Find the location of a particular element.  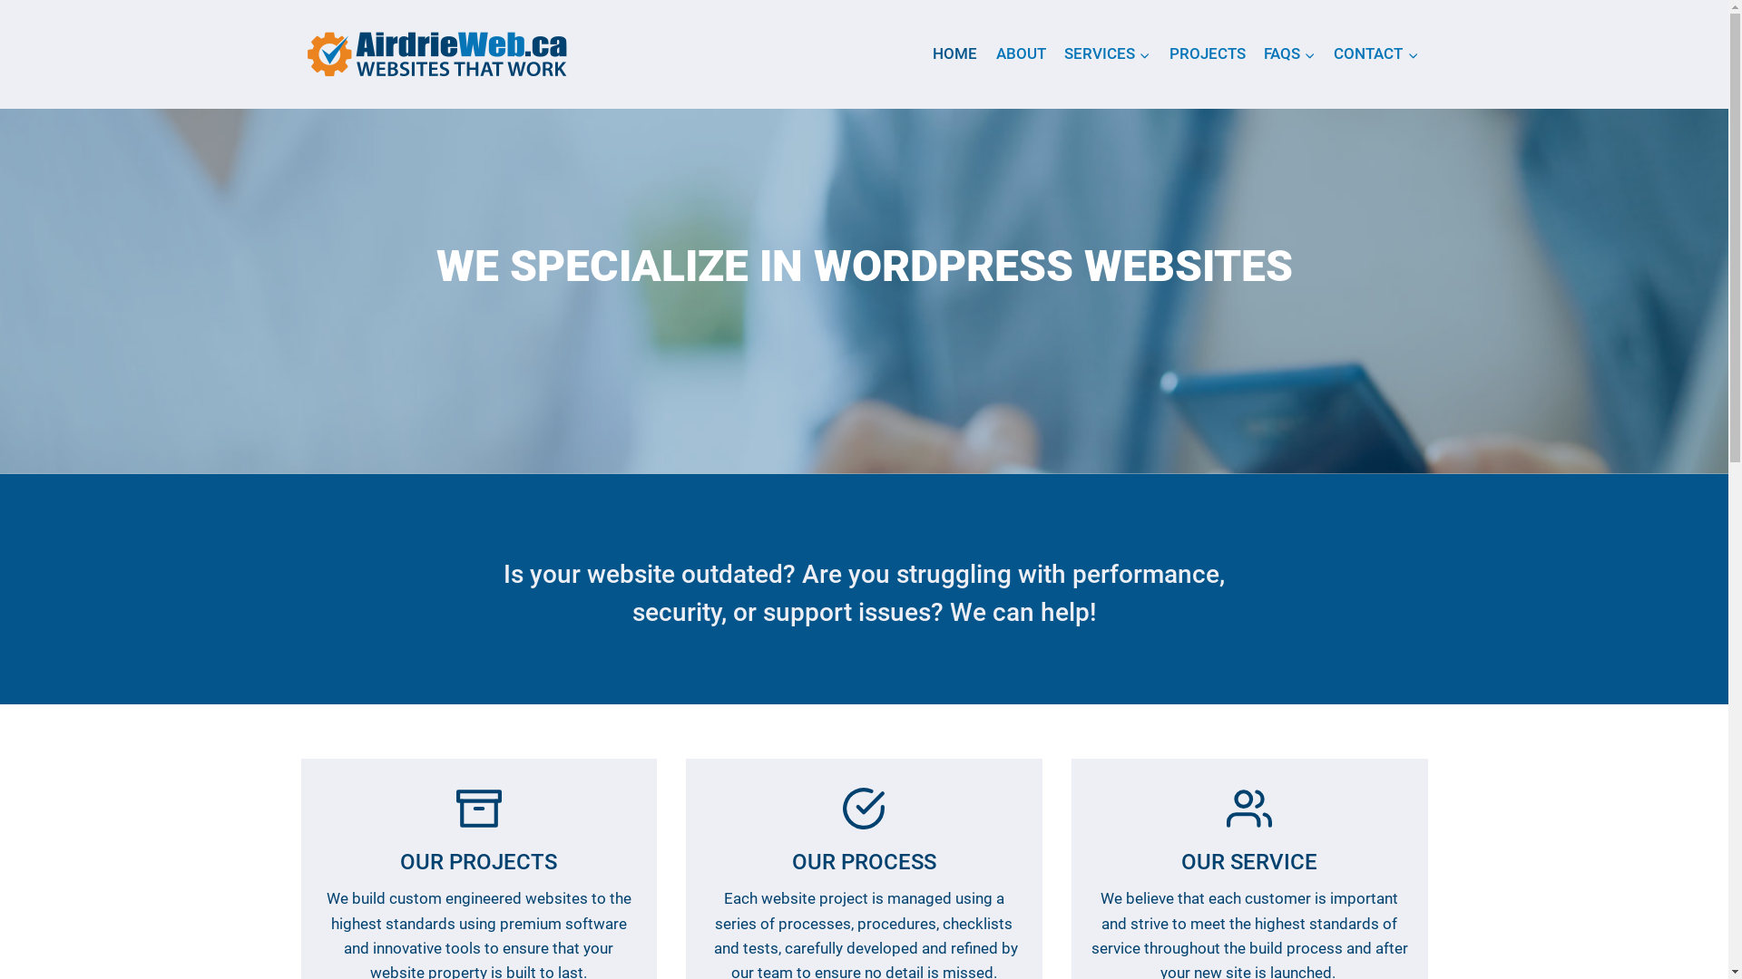

PROJECTS is located at coordinates (1207, 54).